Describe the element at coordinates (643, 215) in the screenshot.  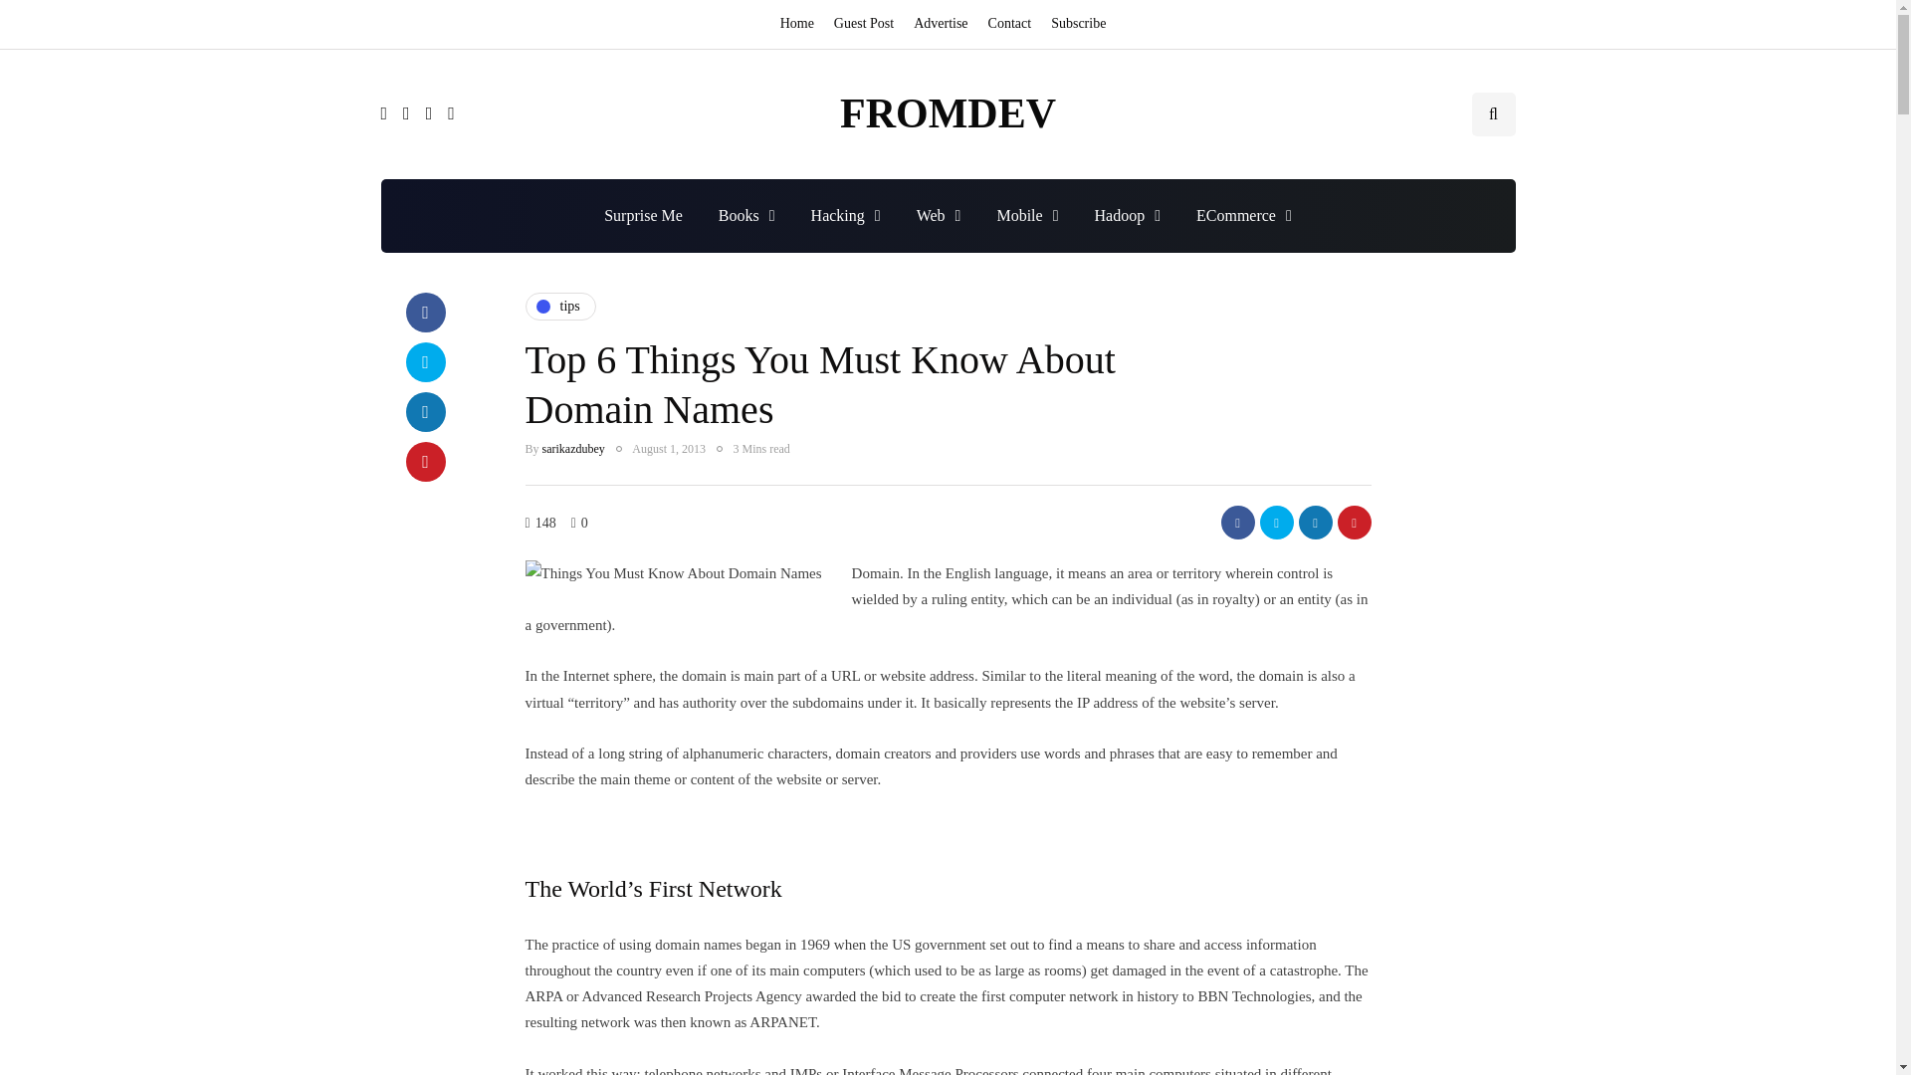
I see `Surprise Me` at that location.